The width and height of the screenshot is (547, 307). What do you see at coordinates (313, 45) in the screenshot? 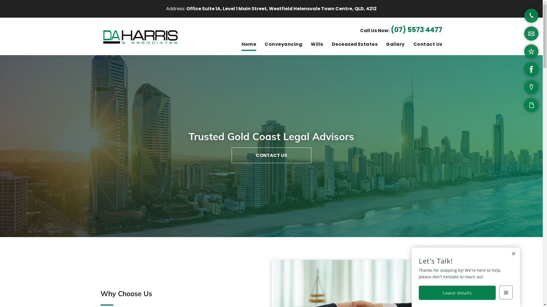
I see `Wills` at bounding box center [313, 45].